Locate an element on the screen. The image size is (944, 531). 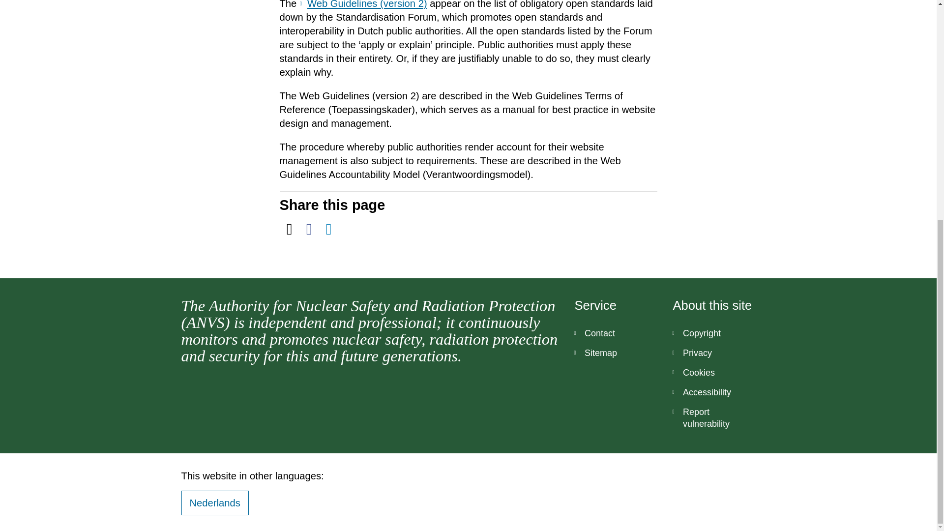
Share this page on your LinkedIn account is located at coordinates (328, 229).